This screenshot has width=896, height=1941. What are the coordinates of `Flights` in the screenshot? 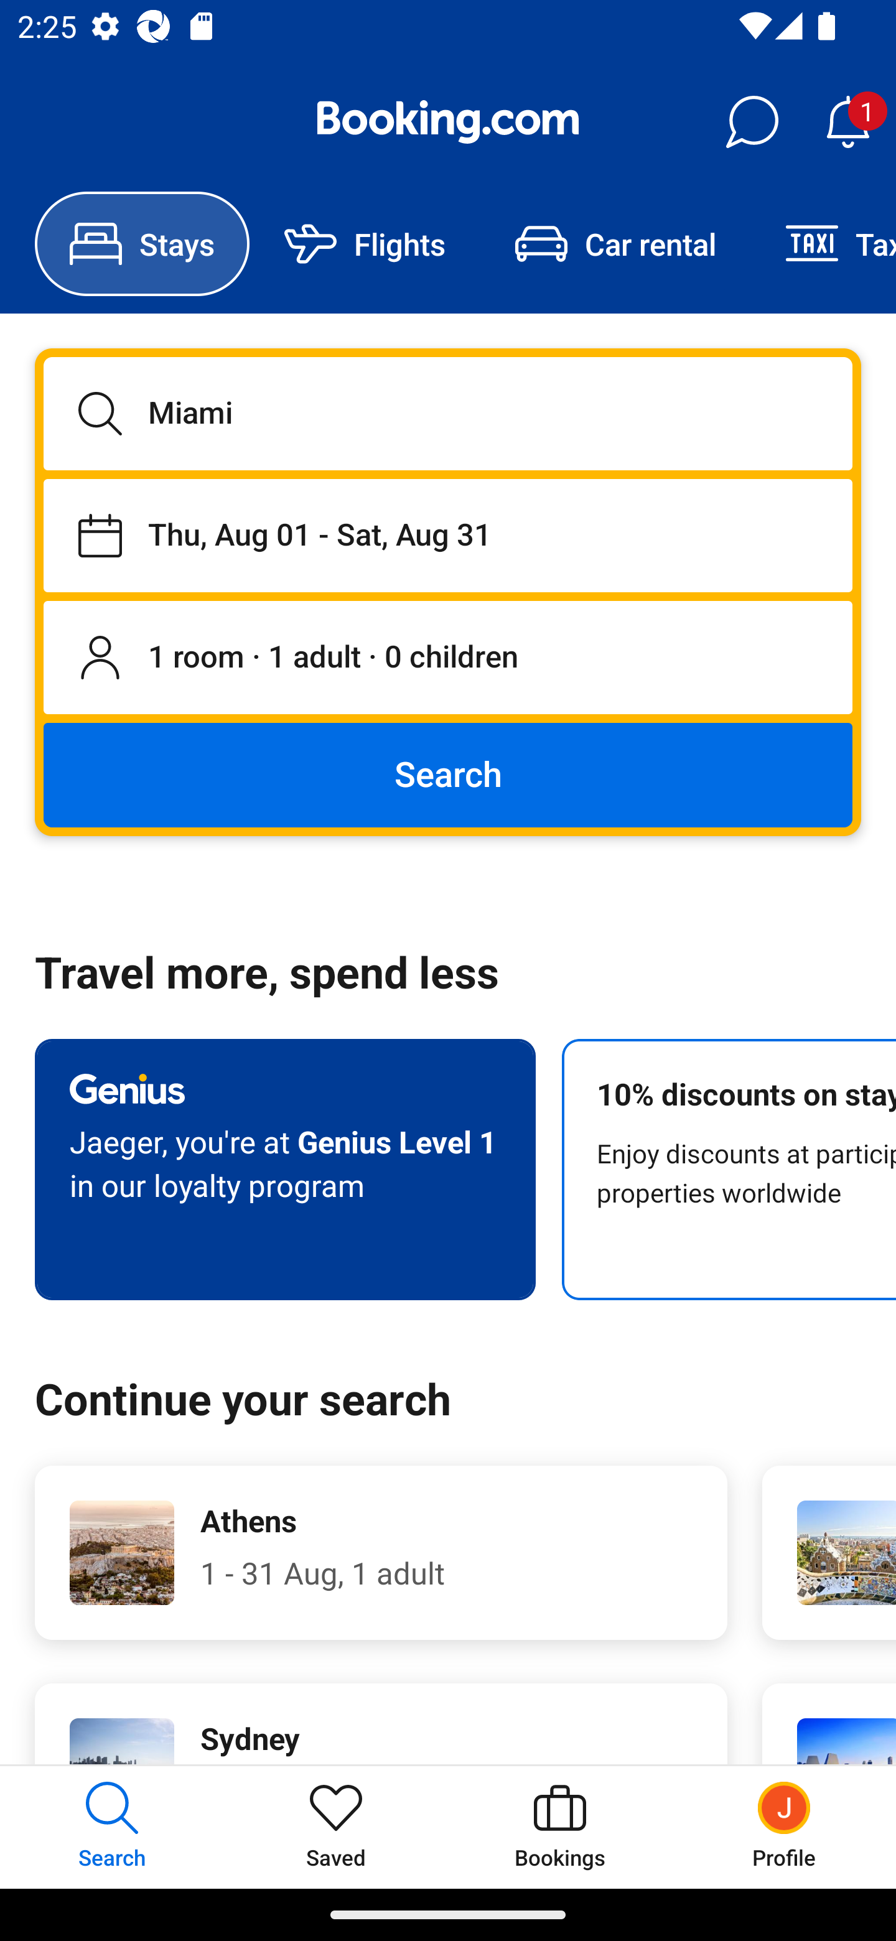 It's located at (365, 244).